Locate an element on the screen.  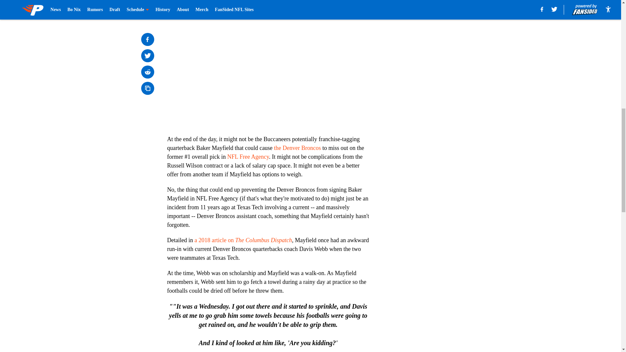
NFL Free Agency is located at coordinates (248, 156).